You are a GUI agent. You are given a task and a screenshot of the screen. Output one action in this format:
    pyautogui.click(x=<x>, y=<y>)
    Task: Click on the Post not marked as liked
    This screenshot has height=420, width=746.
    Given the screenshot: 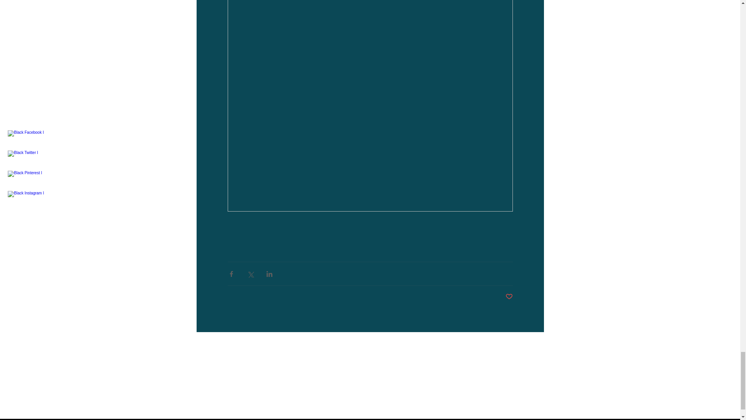 What is the action you would take?
    pyautogui.click(x=509, y=297)
    